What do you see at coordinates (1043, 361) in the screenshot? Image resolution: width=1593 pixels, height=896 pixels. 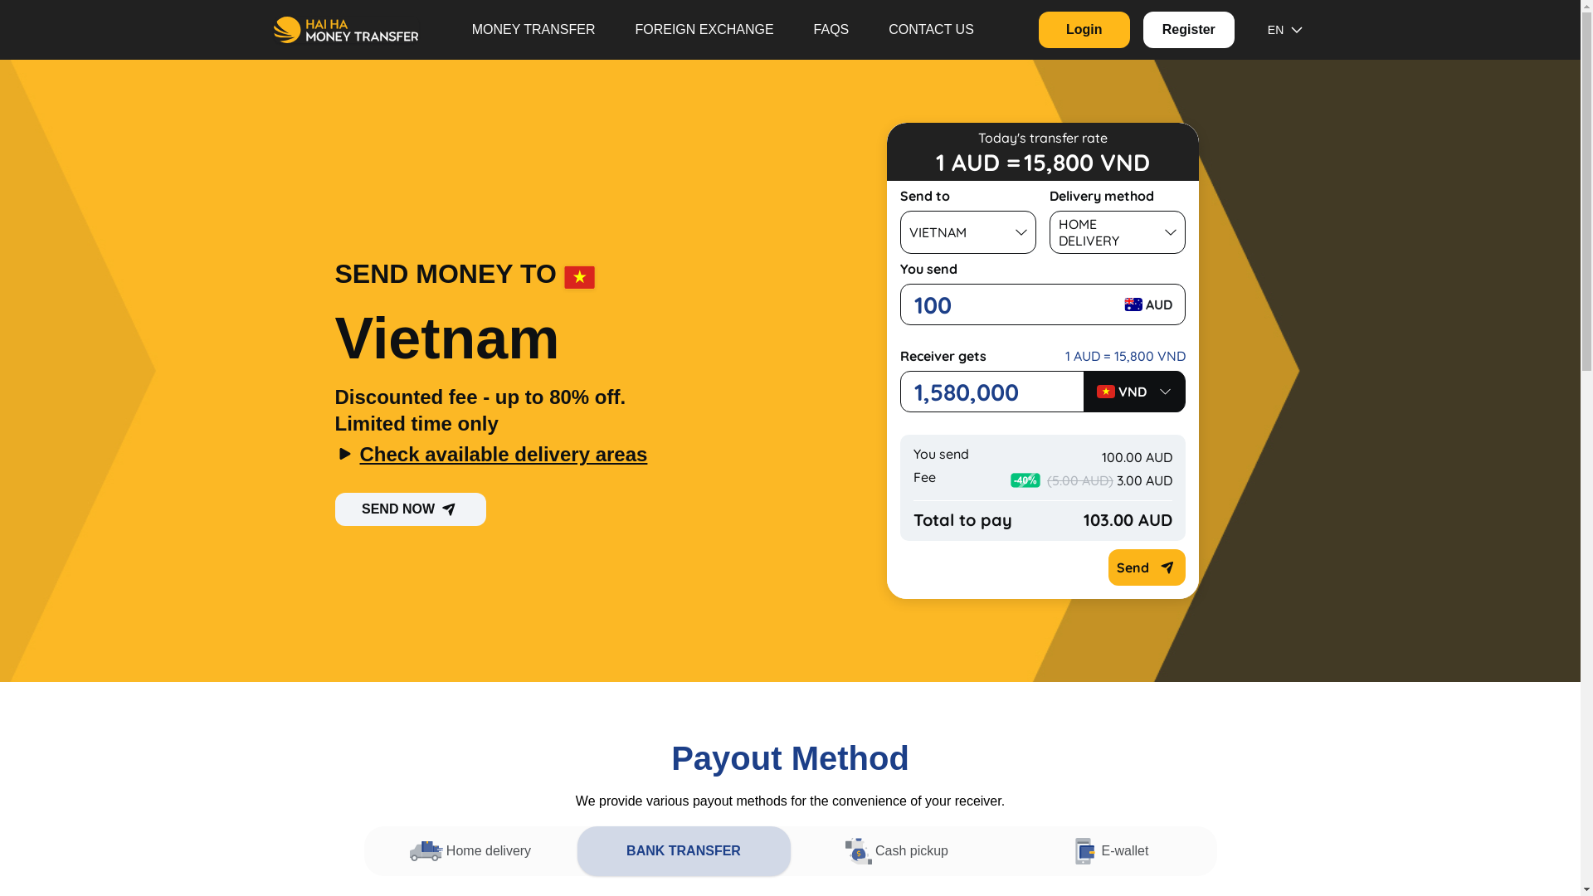 I see `Calculator Form` at bounding box center [1043, 361].